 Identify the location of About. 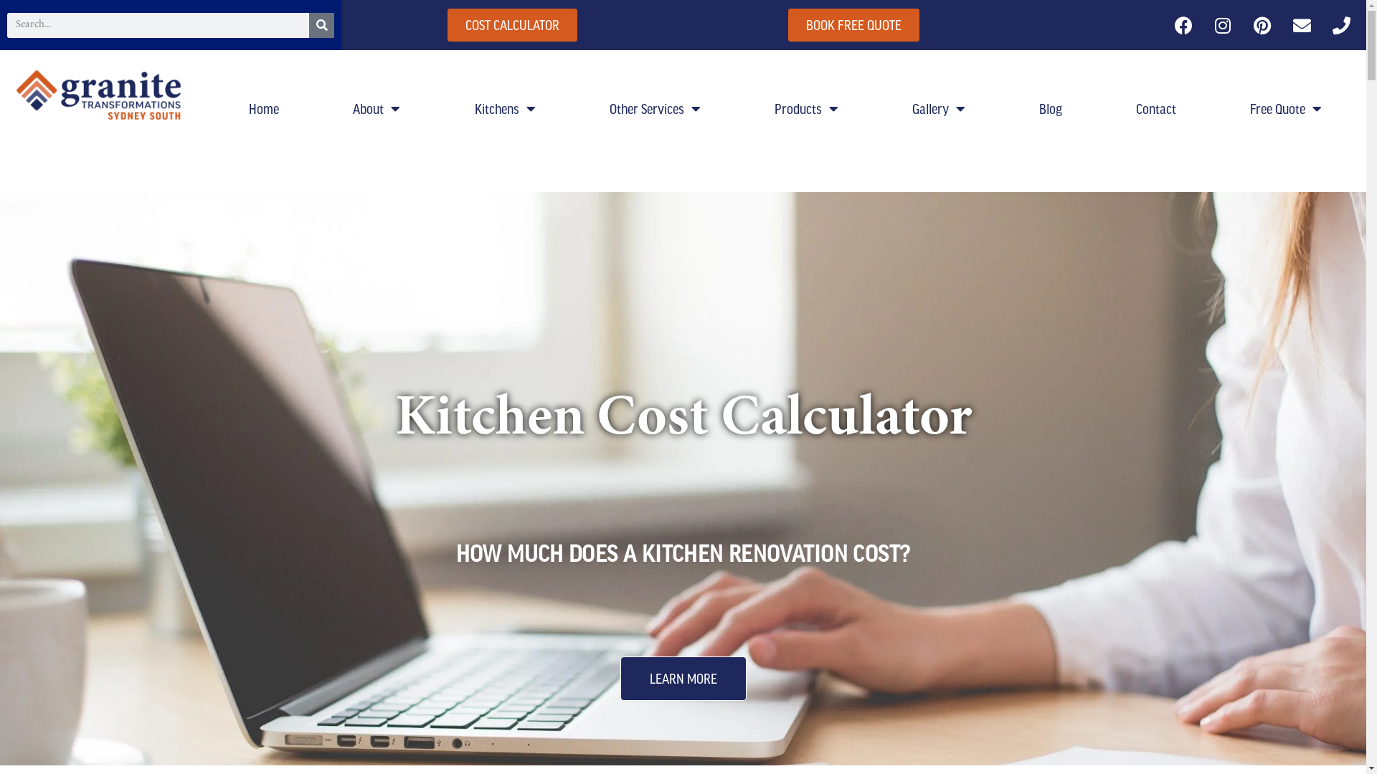
(377, 109).